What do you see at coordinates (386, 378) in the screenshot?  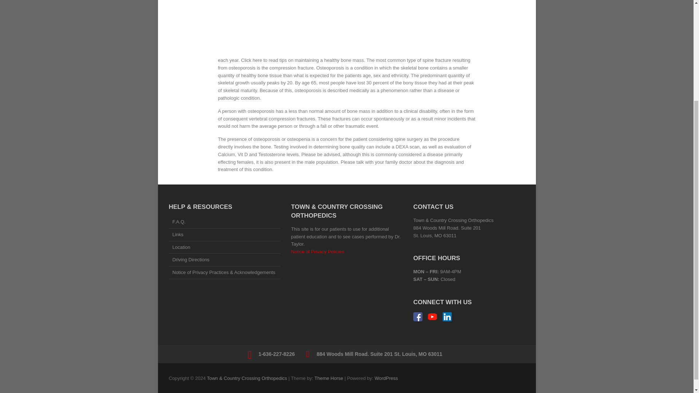 I see `WordPress` at bounding box center [386, 378].